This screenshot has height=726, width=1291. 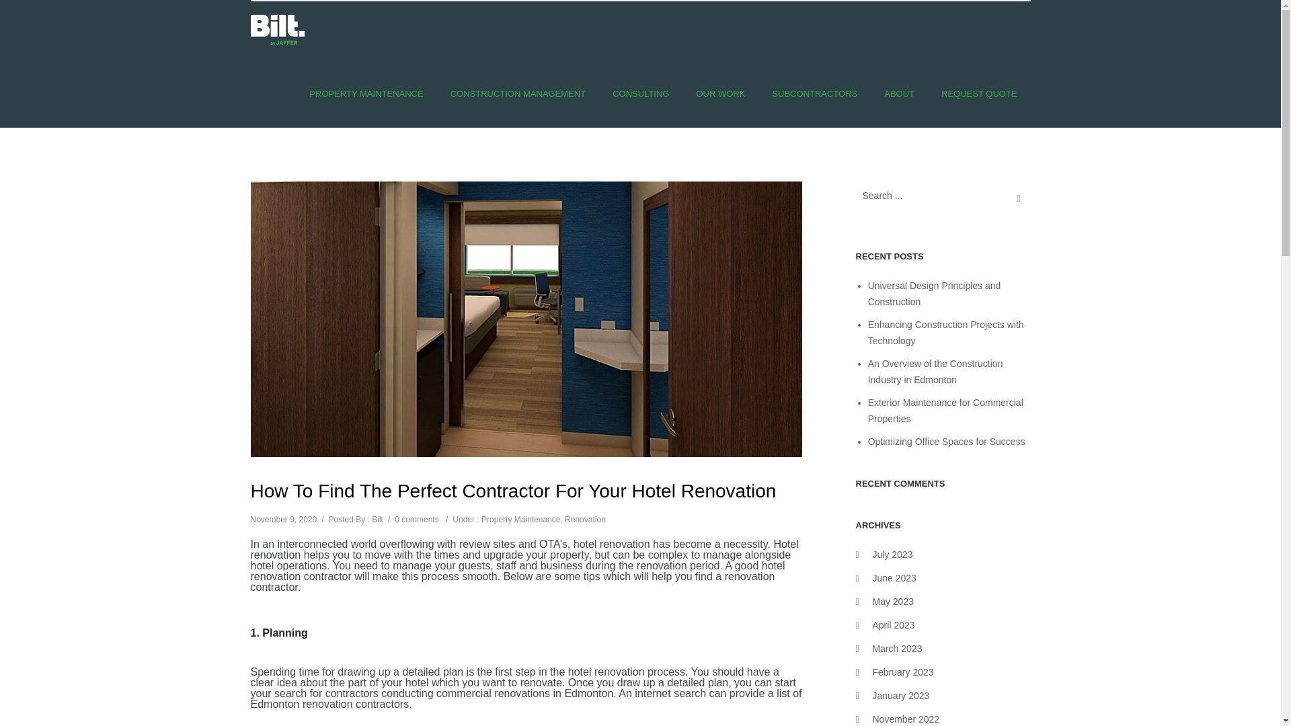 What do you see at coordinates (979, 93) in the screenshot?
I see `Request Quote` at bounding box center [979, 93].